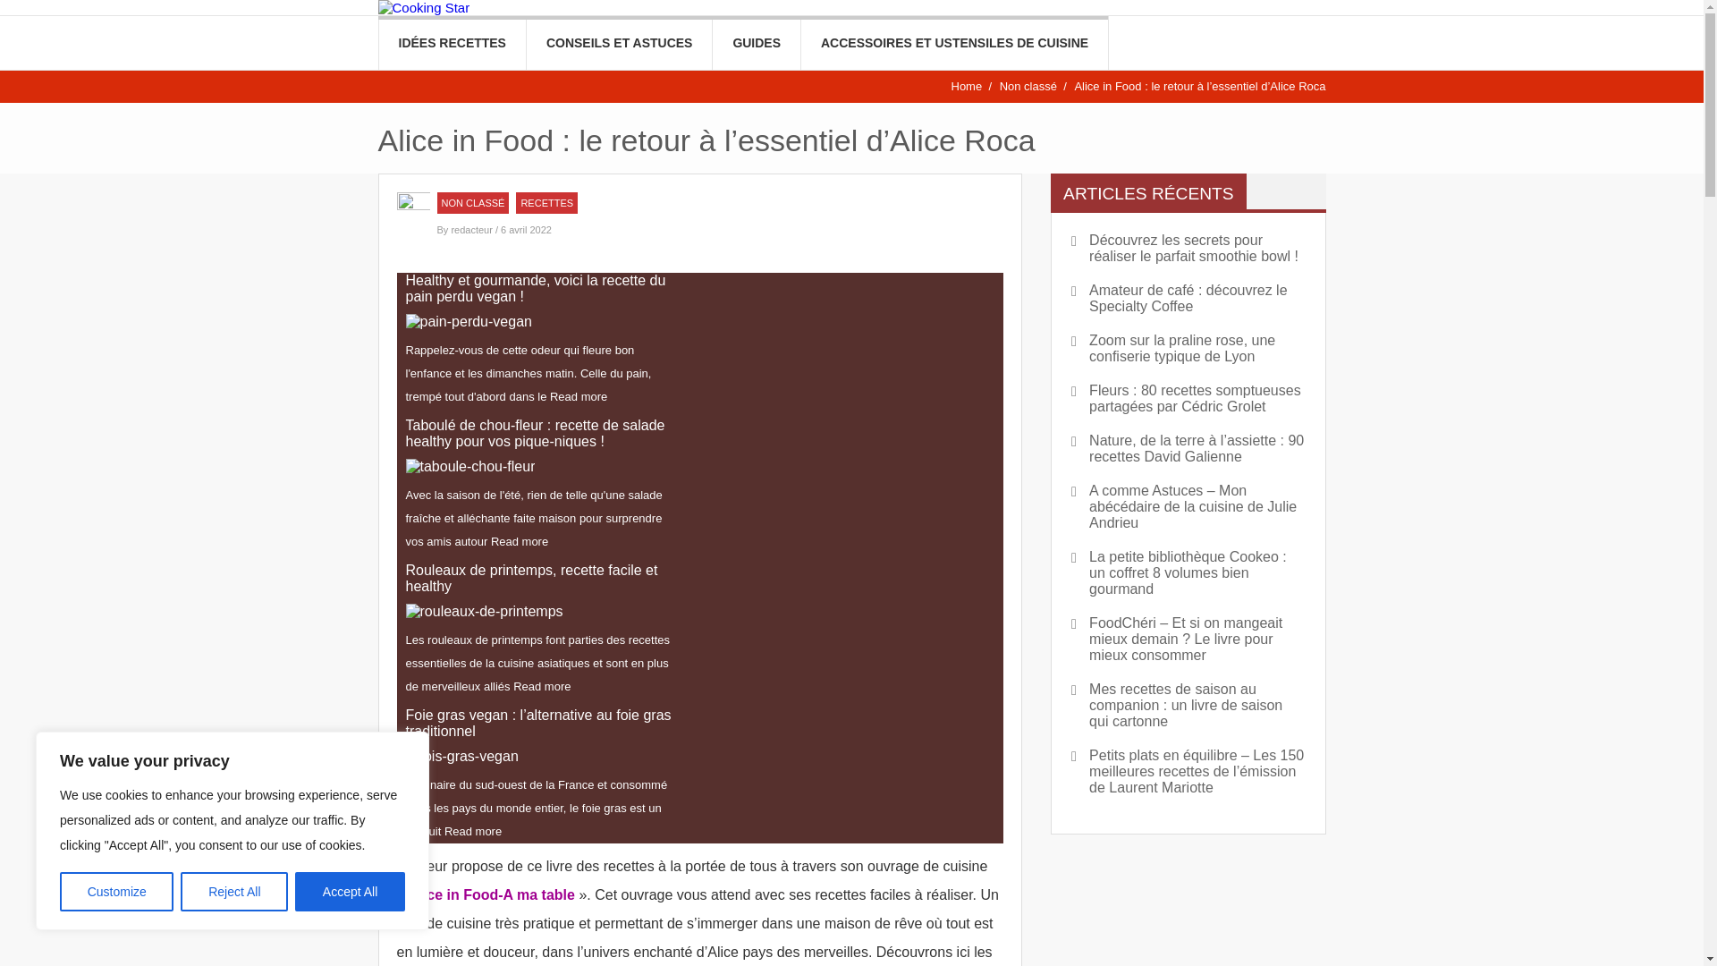 This screenshot has width=1717, height=966. Describe the element at coordinates (473, 832) in the screenshot. I see `Read more` at that location.